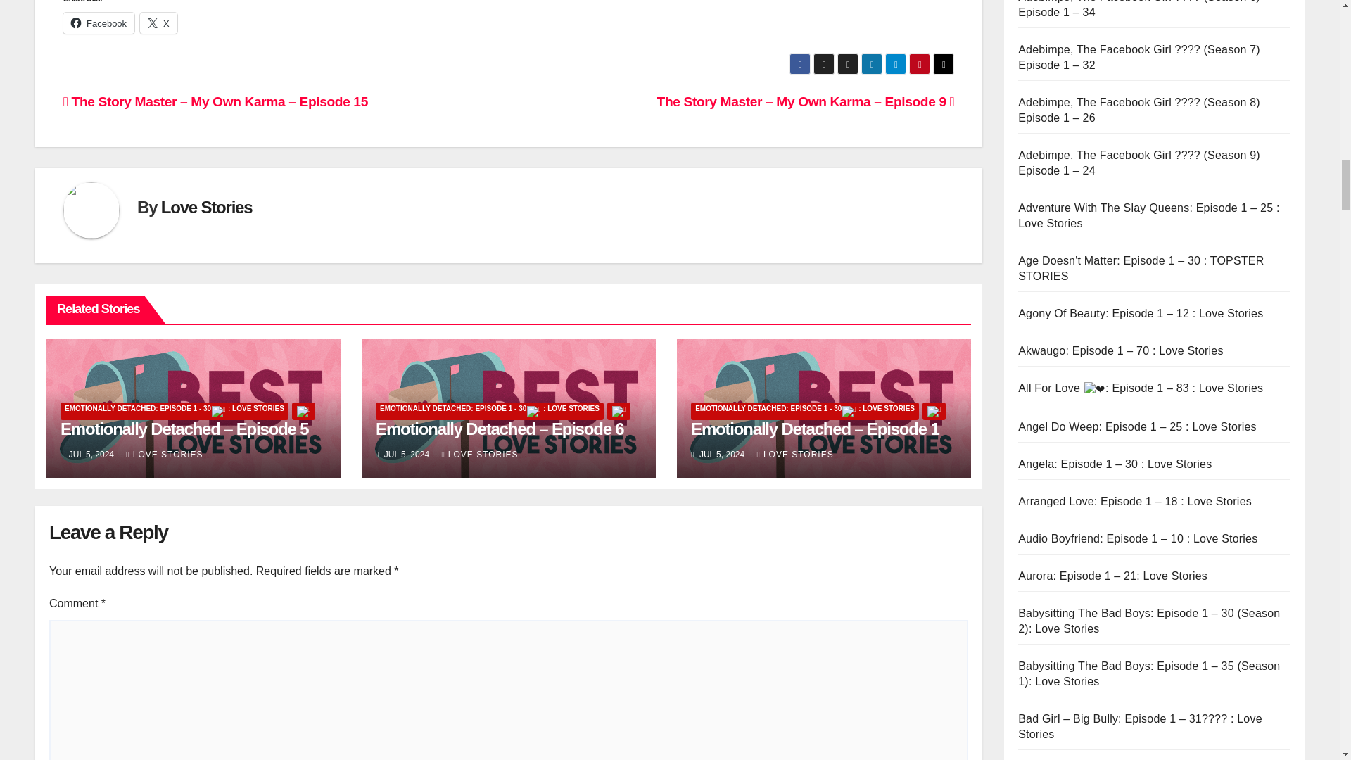  Describe the element at coordinates (175, 411) in the screenshot. I see `EMOTIONALLY DETACHED: EPISODE 1 - 30 : LOVE STORIES` at that location.